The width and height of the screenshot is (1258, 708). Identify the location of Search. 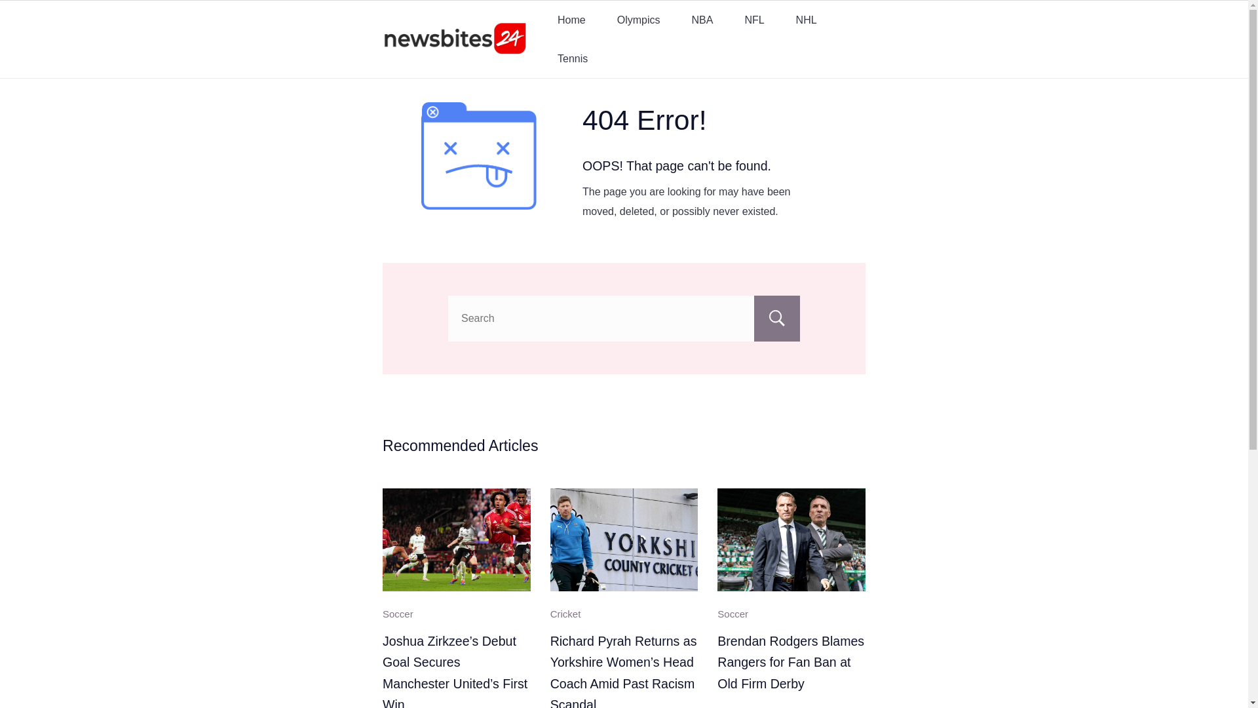
(777, 319).